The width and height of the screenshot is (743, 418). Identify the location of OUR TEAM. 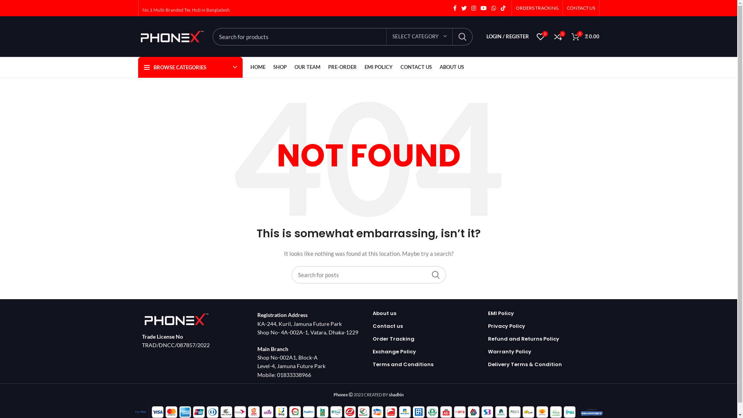
(307, 67).